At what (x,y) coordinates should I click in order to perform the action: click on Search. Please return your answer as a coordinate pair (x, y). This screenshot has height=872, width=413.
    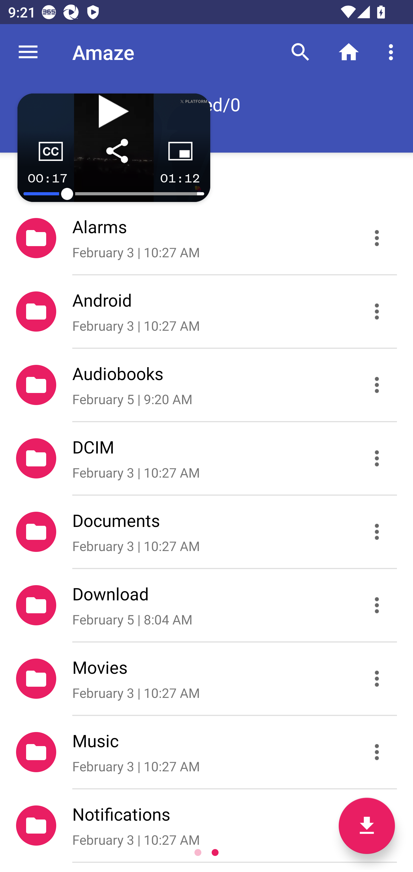
    Looking at the image, I should click on (300, 52).